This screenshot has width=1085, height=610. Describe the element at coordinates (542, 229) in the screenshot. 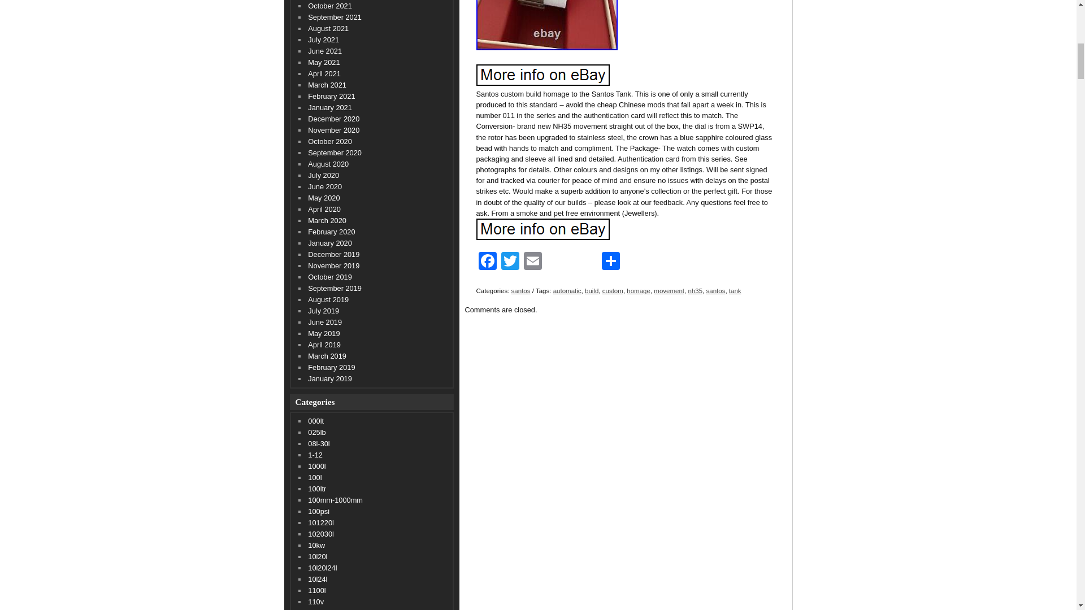

I see `Santos Automatic NH35 Movement Tank Homage Custom Build 33` at that location.